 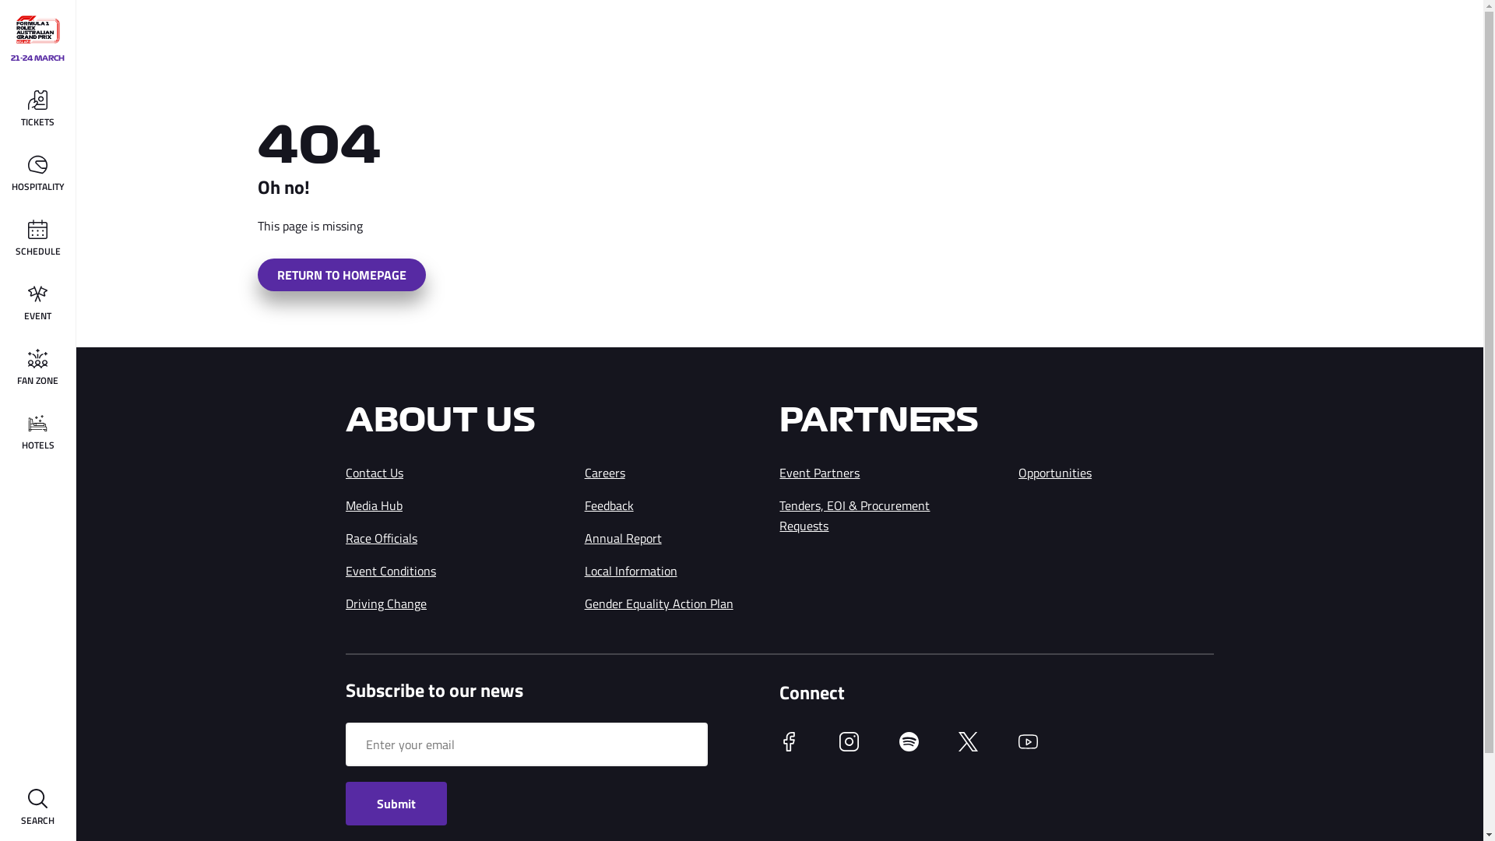 I want to click on Race Officials, so click(x=382, y=538).